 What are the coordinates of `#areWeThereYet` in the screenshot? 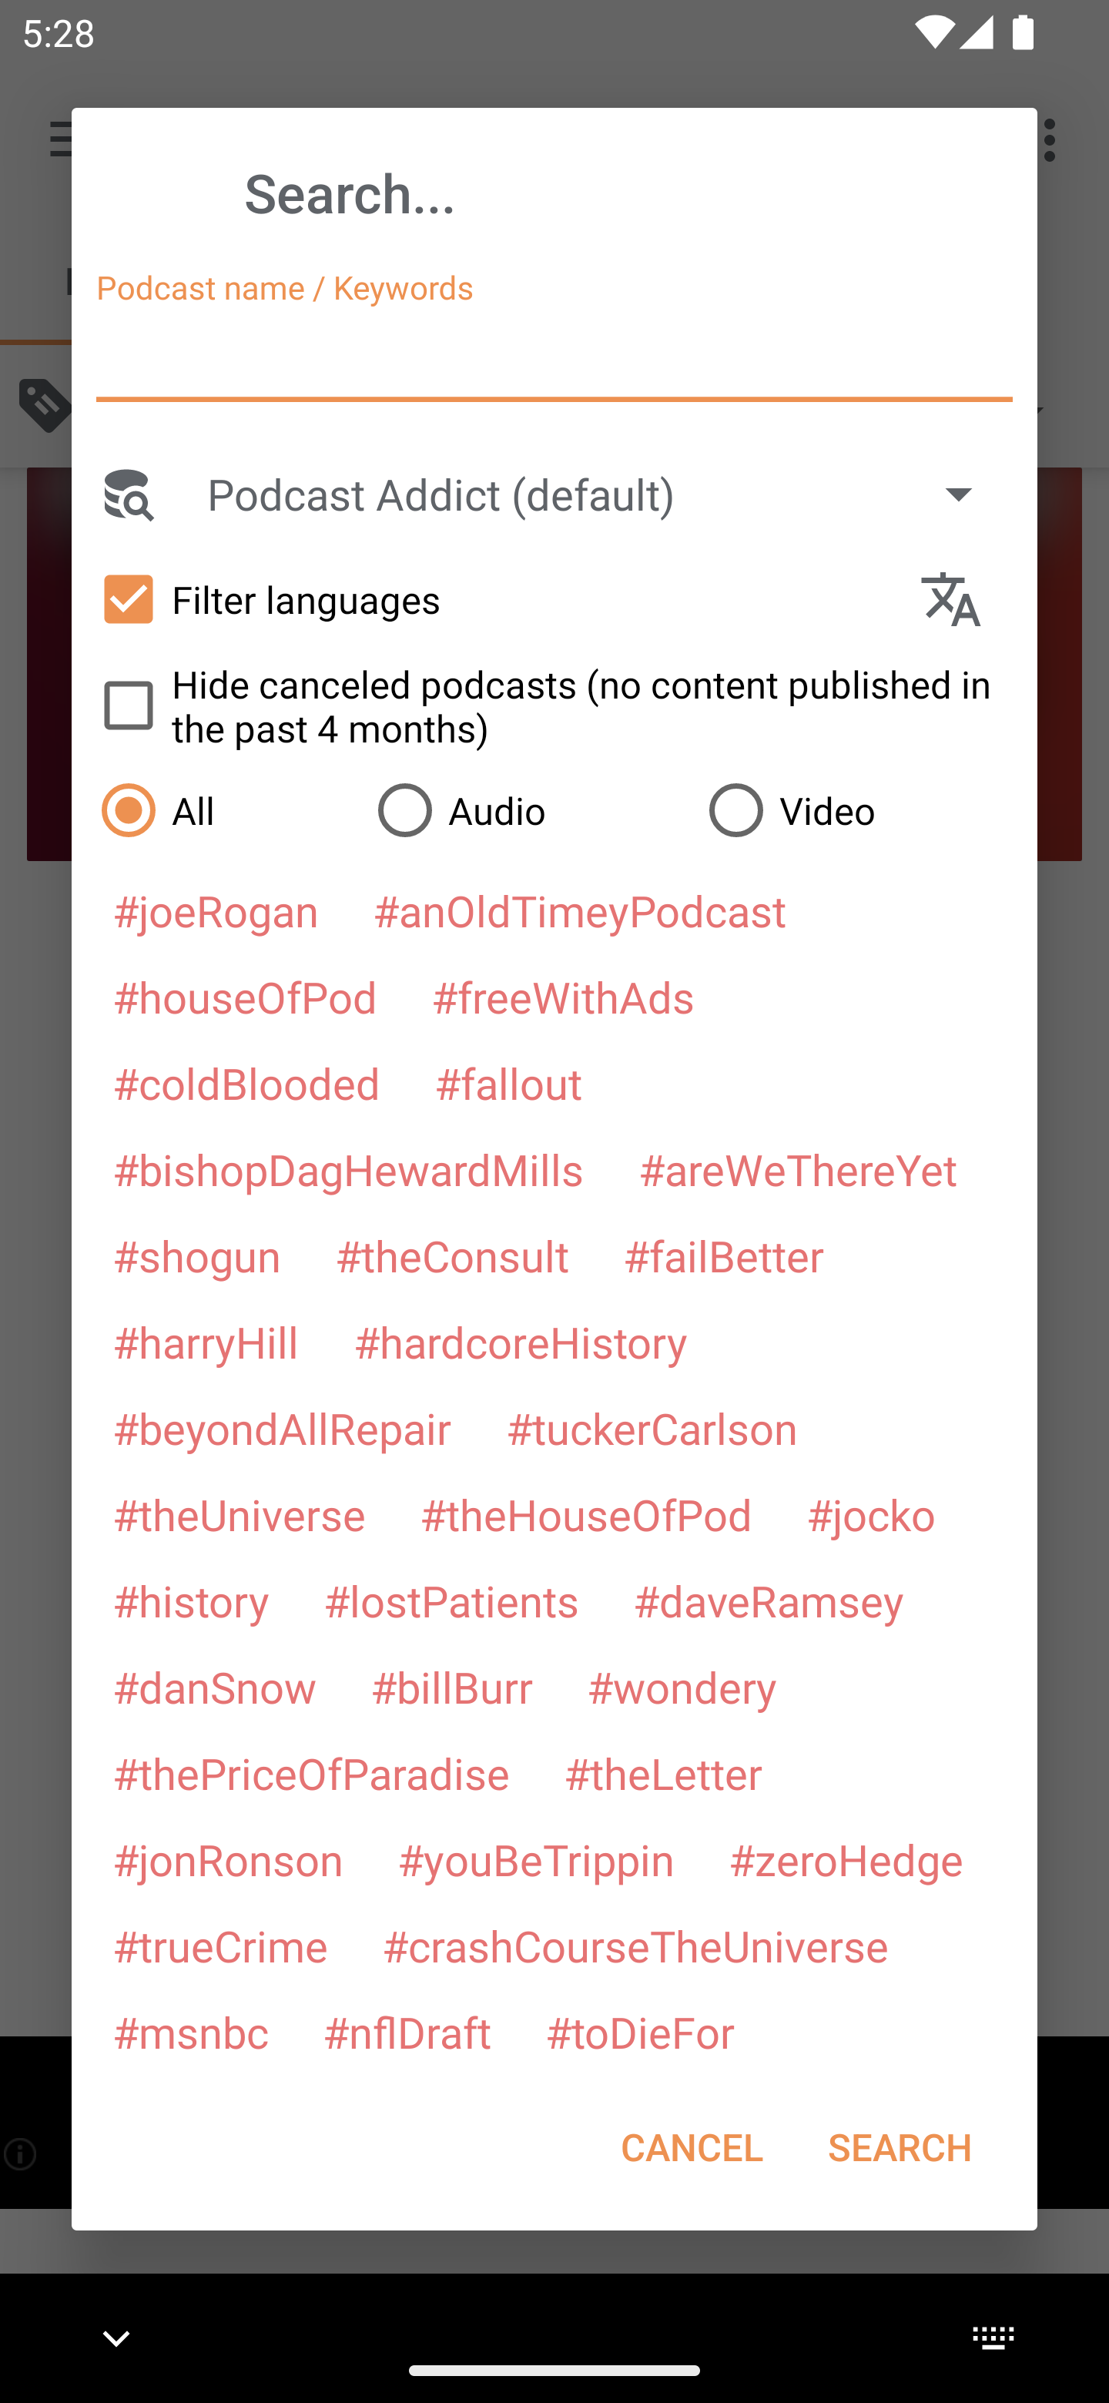 It's located at (798, 1168).